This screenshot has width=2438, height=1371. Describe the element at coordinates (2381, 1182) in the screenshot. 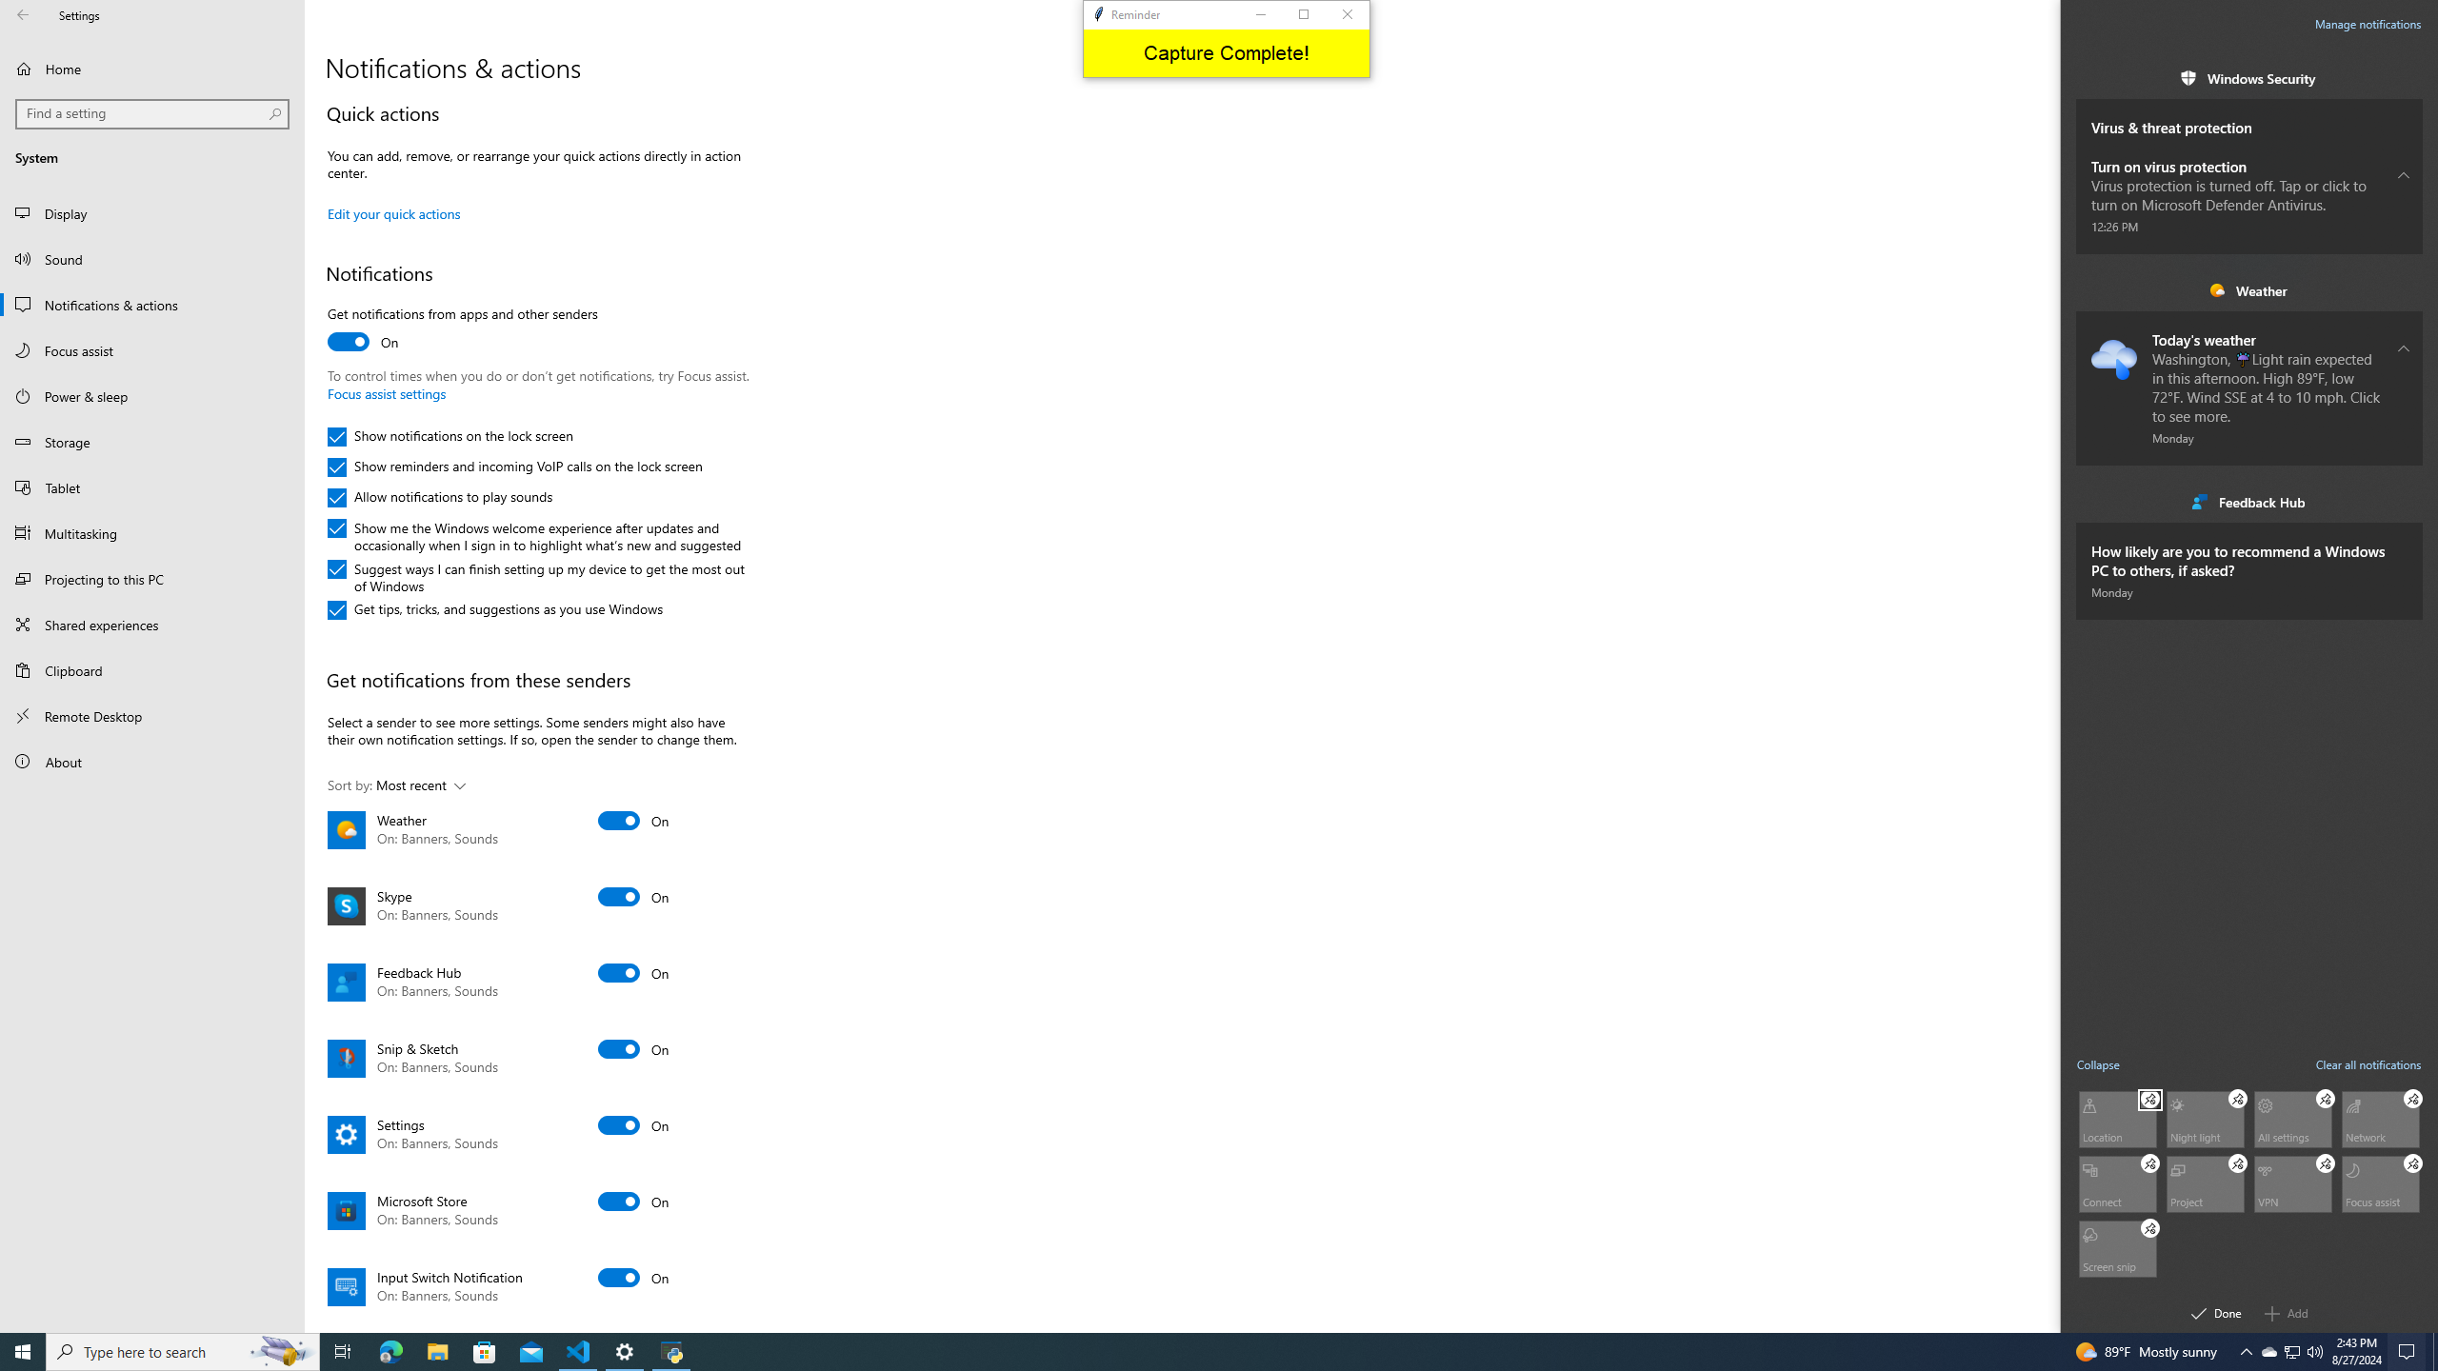

I see `Microsoft Store` at that location.